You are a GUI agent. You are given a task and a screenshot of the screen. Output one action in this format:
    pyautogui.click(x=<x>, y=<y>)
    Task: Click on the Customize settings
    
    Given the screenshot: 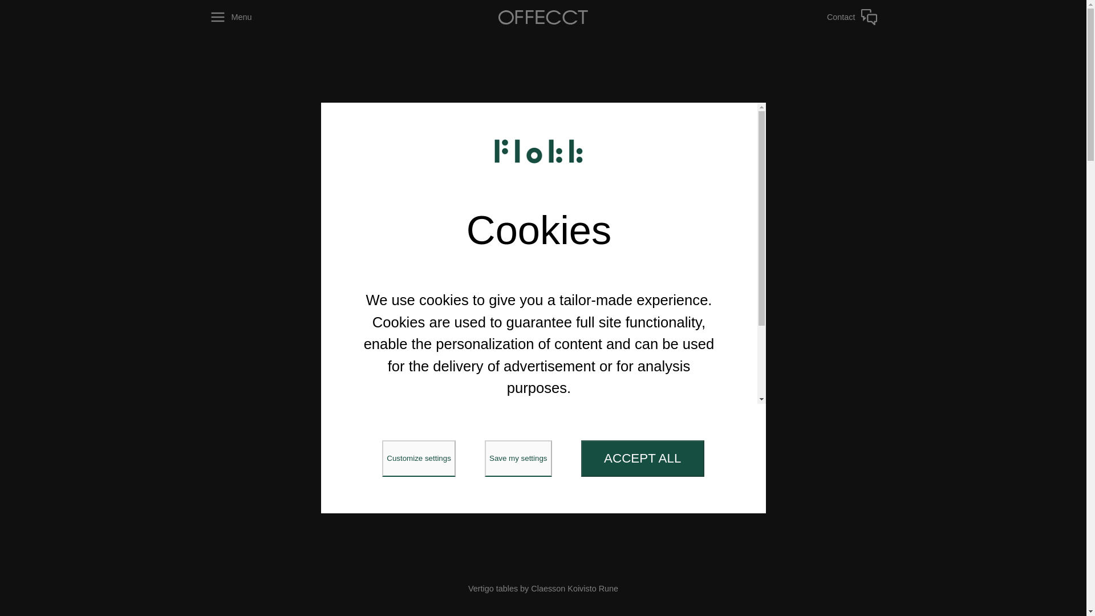 What is the action you would take?
    pyautogui.click(x=419, y=459)
    